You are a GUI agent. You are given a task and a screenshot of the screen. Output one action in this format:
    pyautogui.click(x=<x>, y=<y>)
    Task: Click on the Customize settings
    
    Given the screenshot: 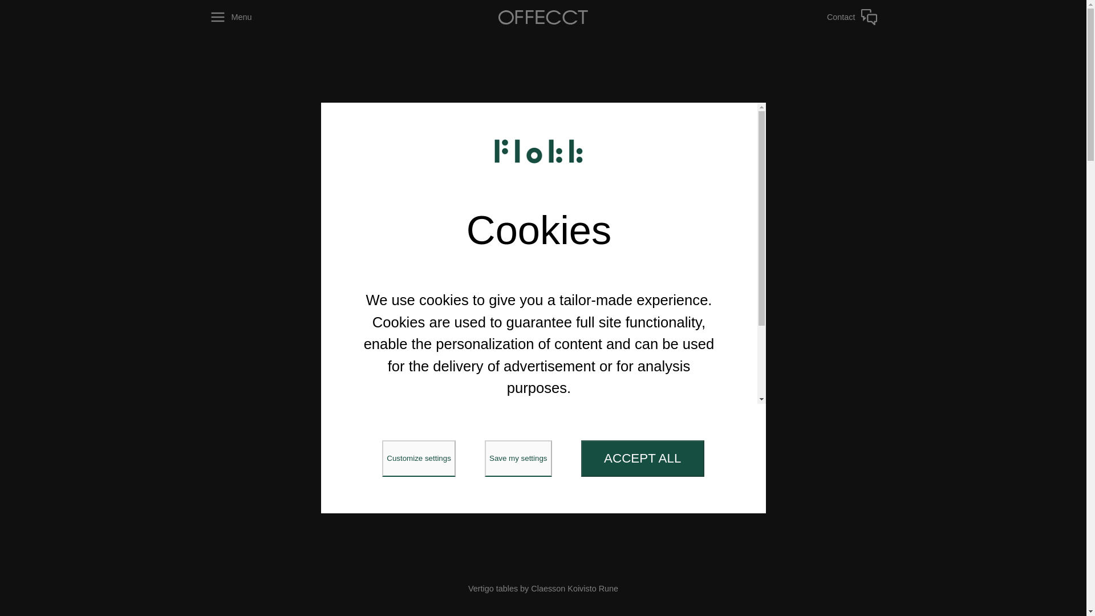 What is the action you would take?
    pyautogui.click(x=419, y=459)
    